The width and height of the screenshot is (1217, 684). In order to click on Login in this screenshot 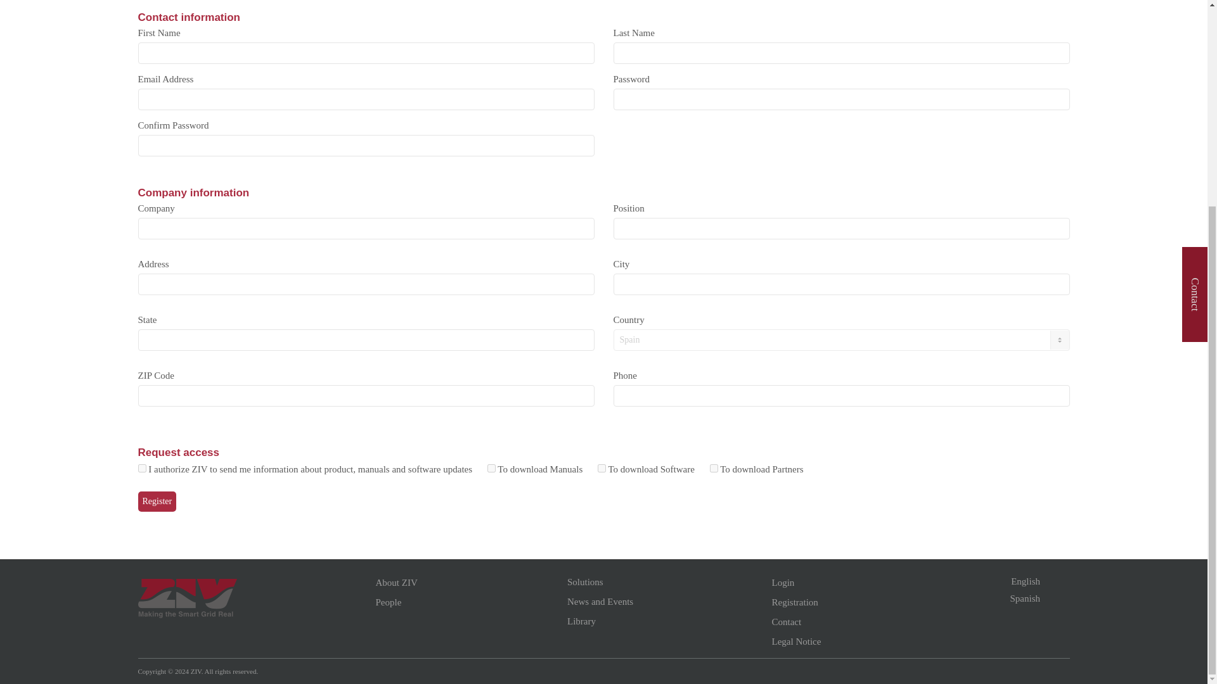, I will do `click(881, 583)`.